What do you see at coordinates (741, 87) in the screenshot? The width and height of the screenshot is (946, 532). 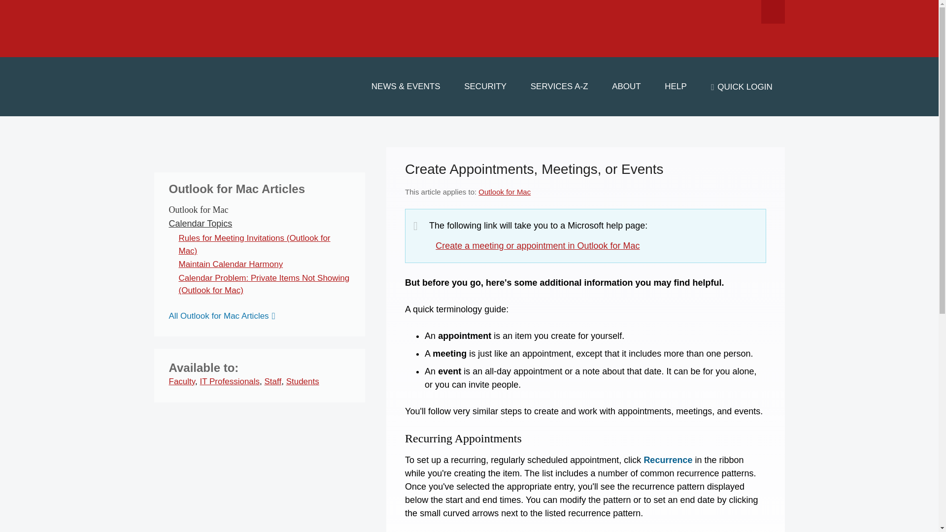 I see `QUICK LOGIN` at bounding box center [741, 87].